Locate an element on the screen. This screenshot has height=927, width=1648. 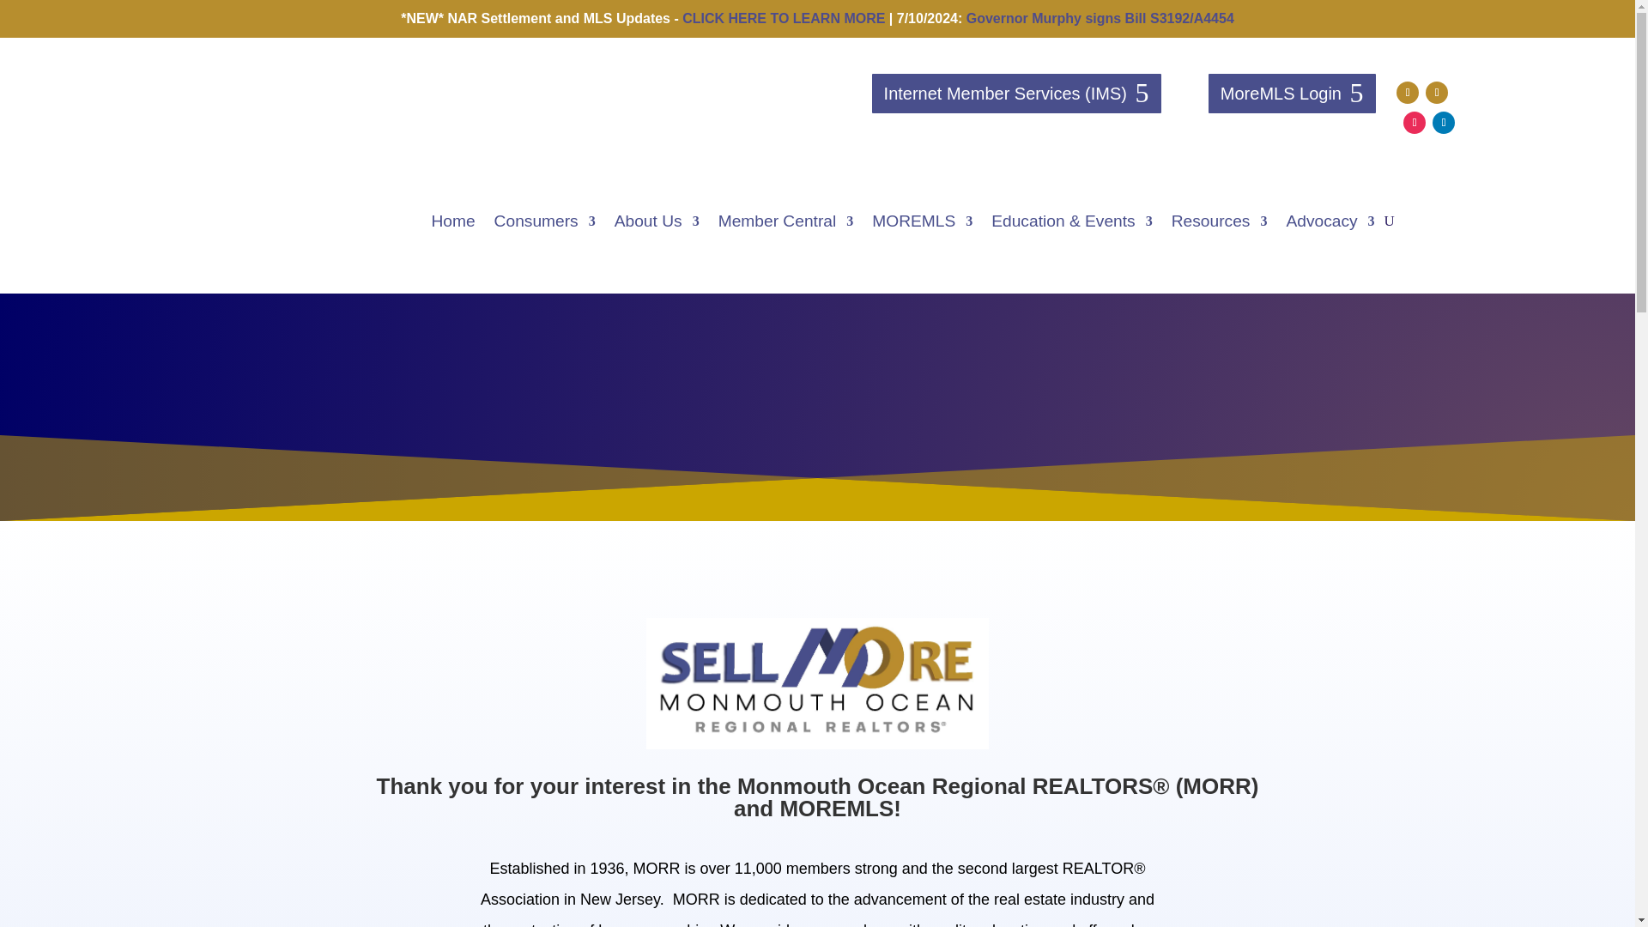
MoreMLS Login is located at coordinates (1292, 93).